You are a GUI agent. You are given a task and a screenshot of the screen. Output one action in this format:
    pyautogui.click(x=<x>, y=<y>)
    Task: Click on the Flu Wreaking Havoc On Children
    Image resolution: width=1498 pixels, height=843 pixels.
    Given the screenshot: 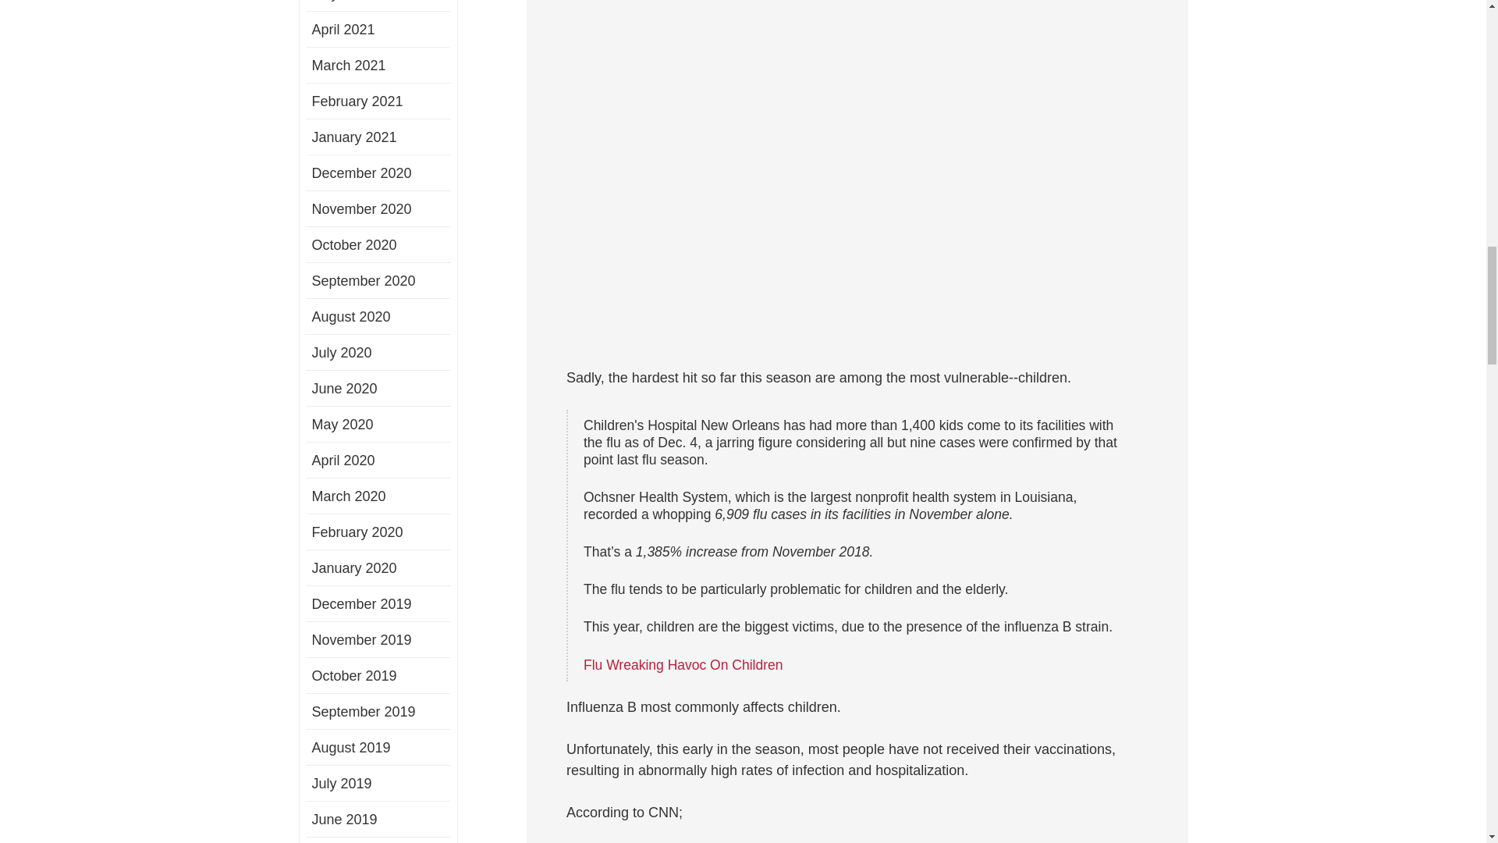 What is the action you would take?
    pyautogui.click(x=683, y=665)
    